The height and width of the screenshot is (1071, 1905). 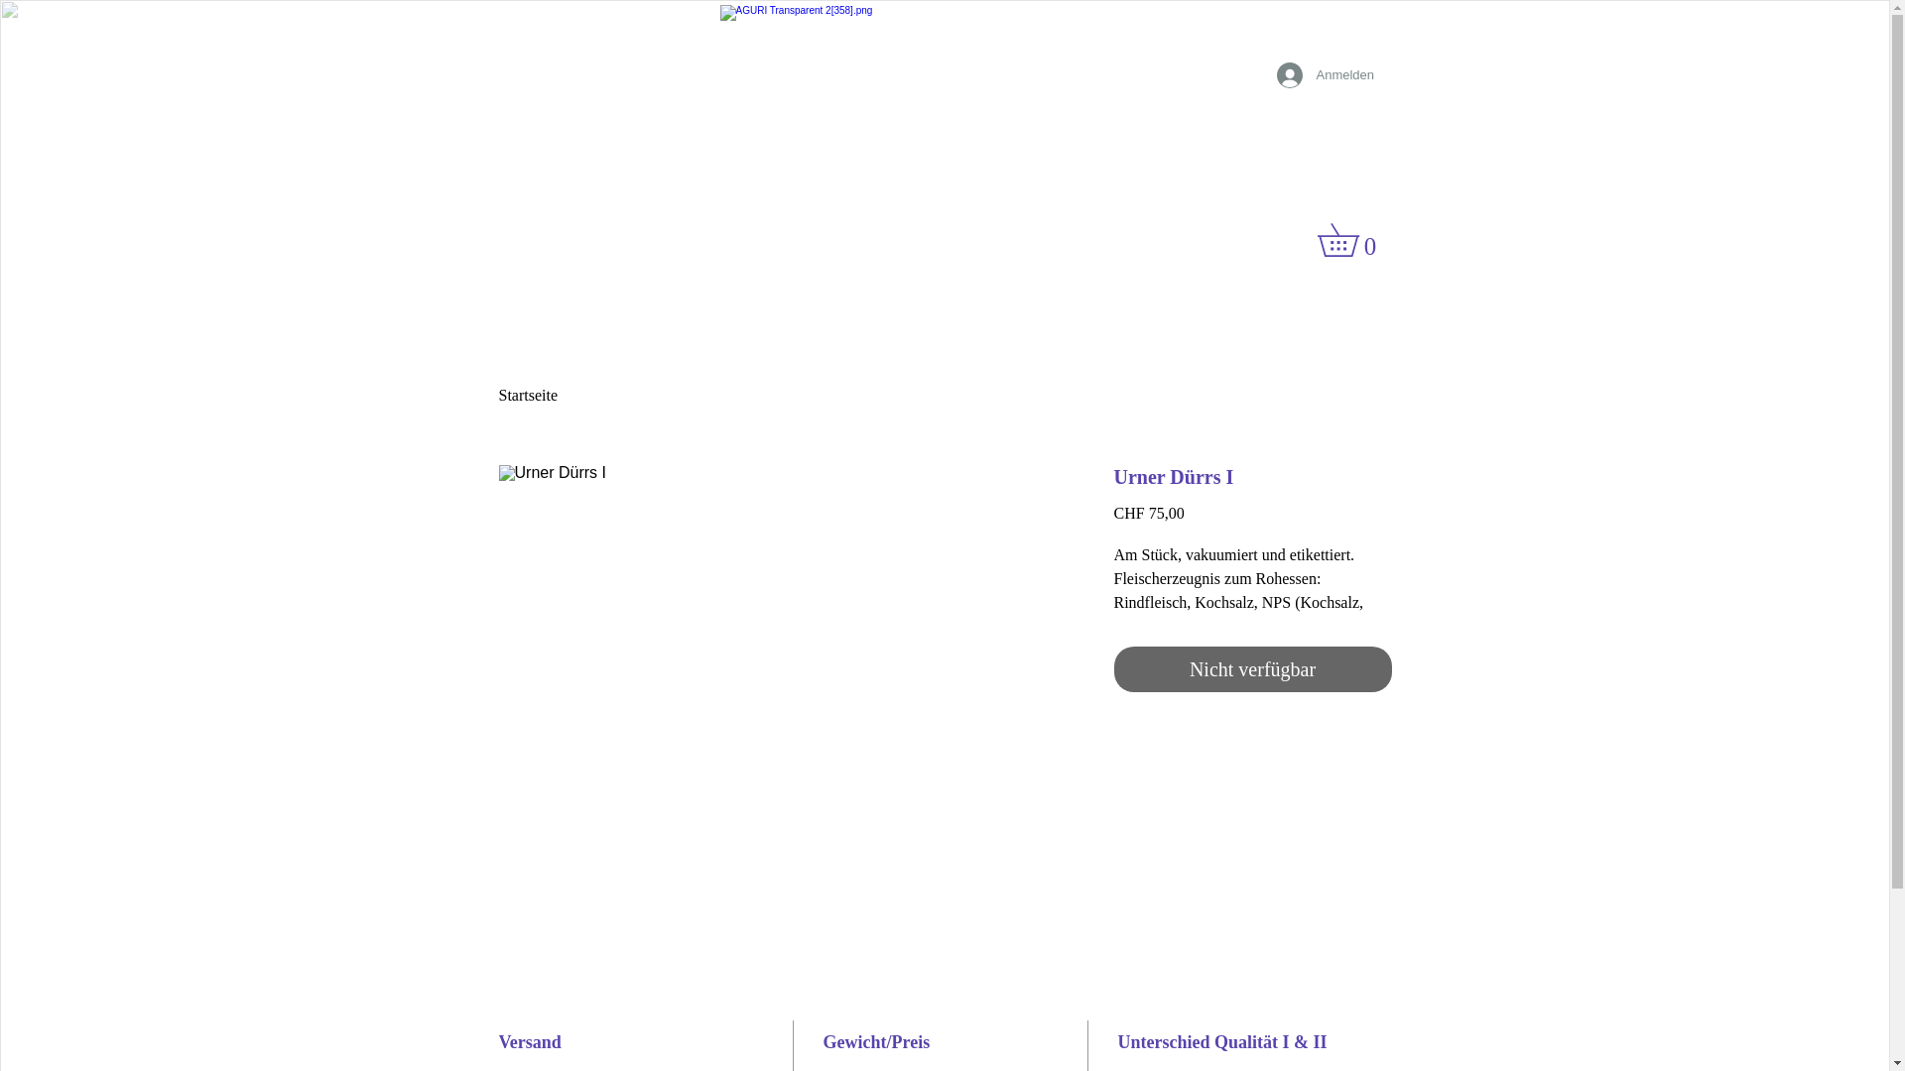 I want to click on Startseite, so click(x=260, y=383).